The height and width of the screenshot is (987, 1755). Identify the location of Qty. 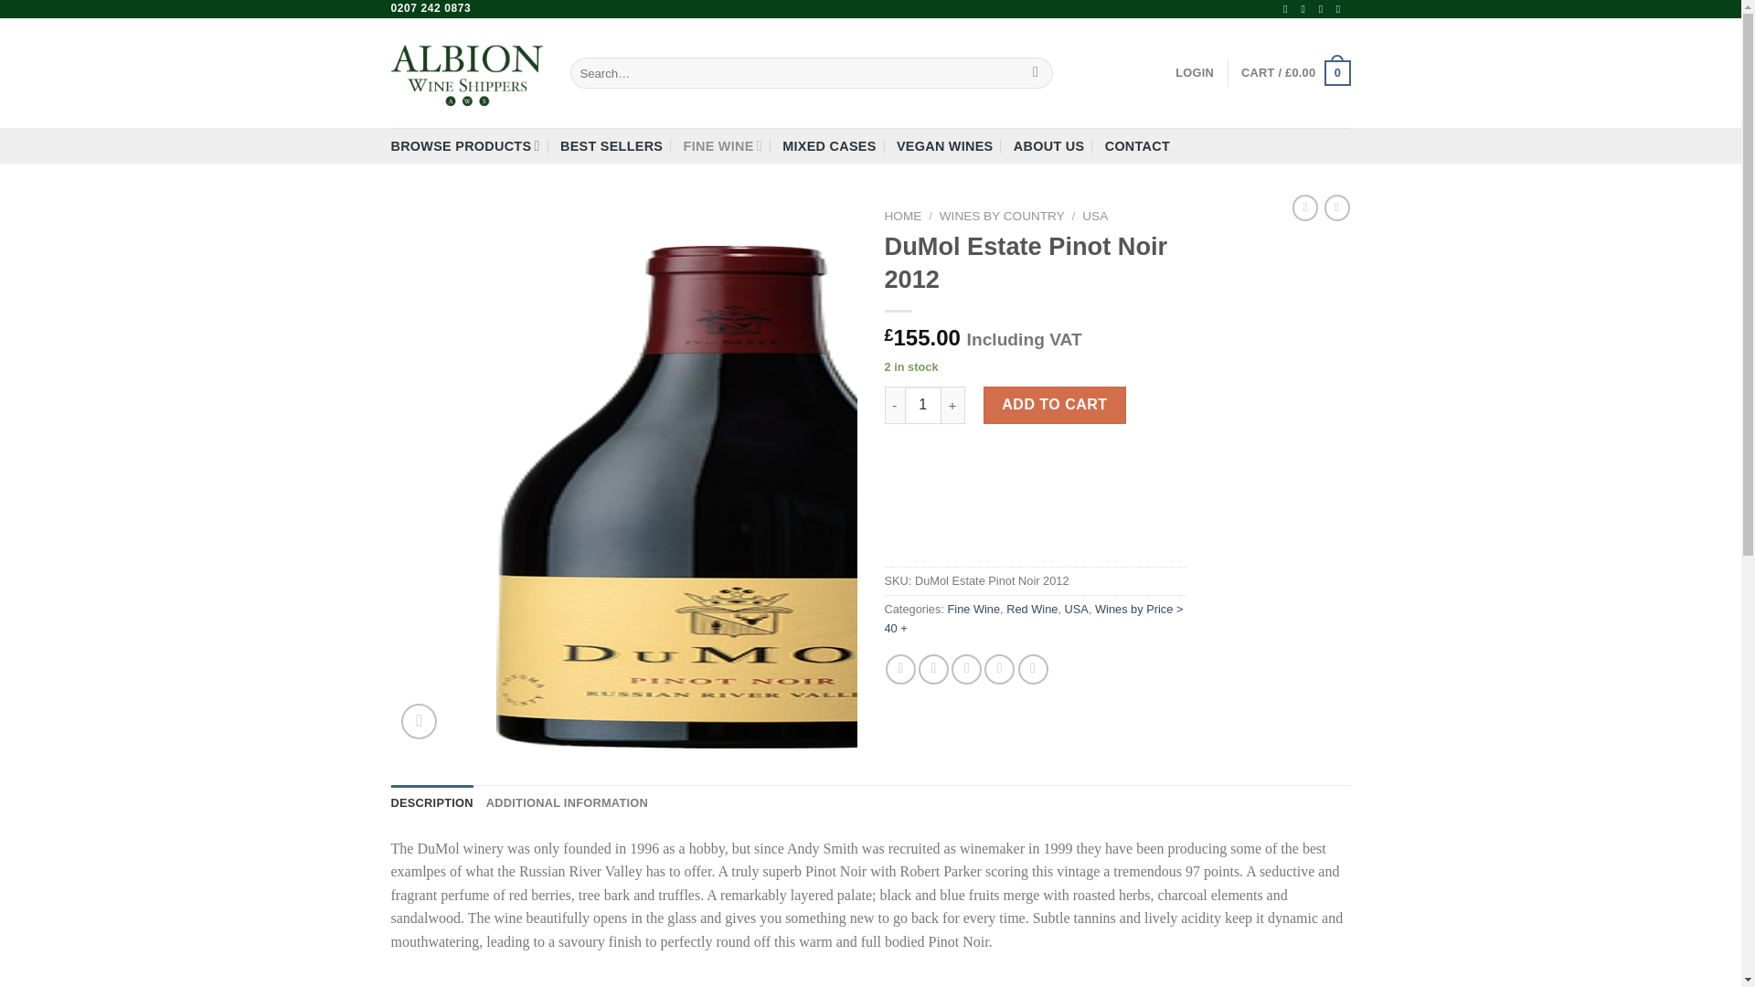
(923, 405).